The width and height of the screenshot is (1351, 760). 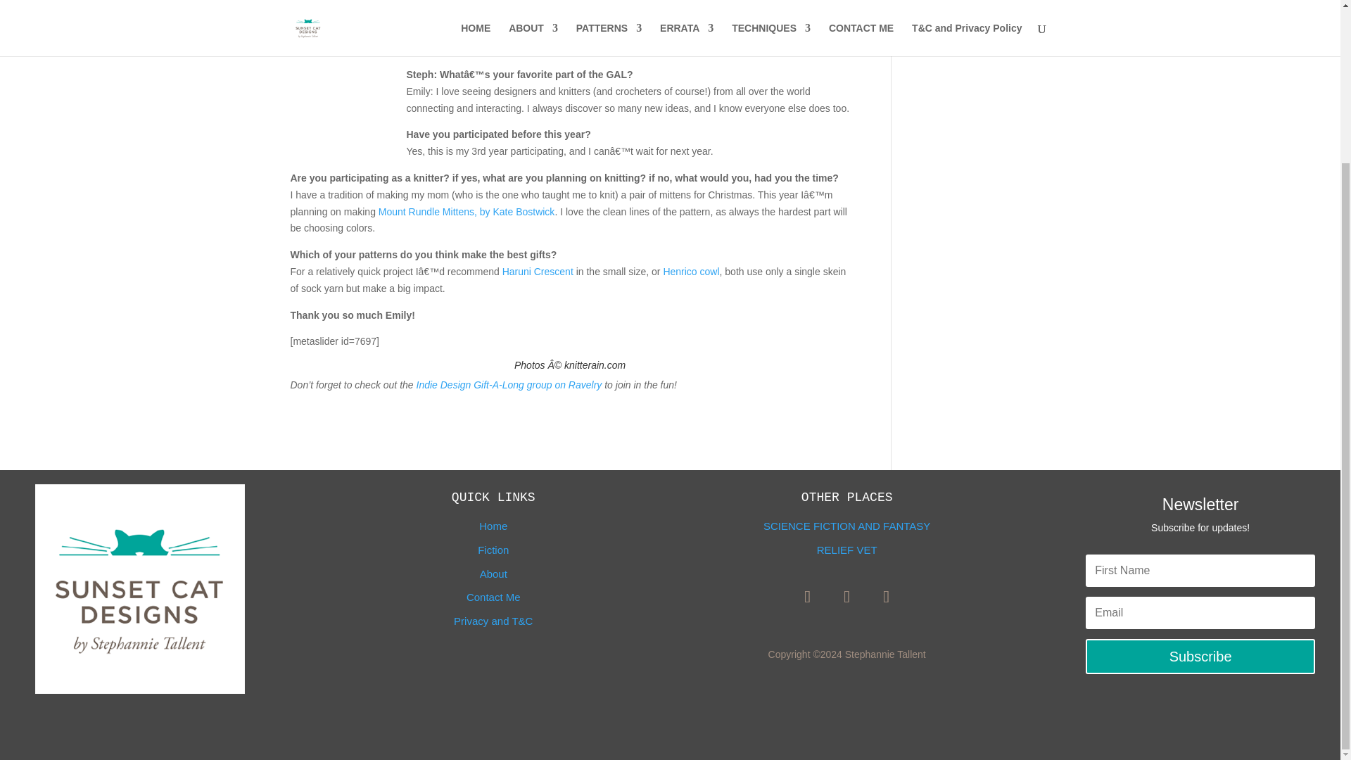 I want to click on Follow on Instagram, so click(x=887, y=597).